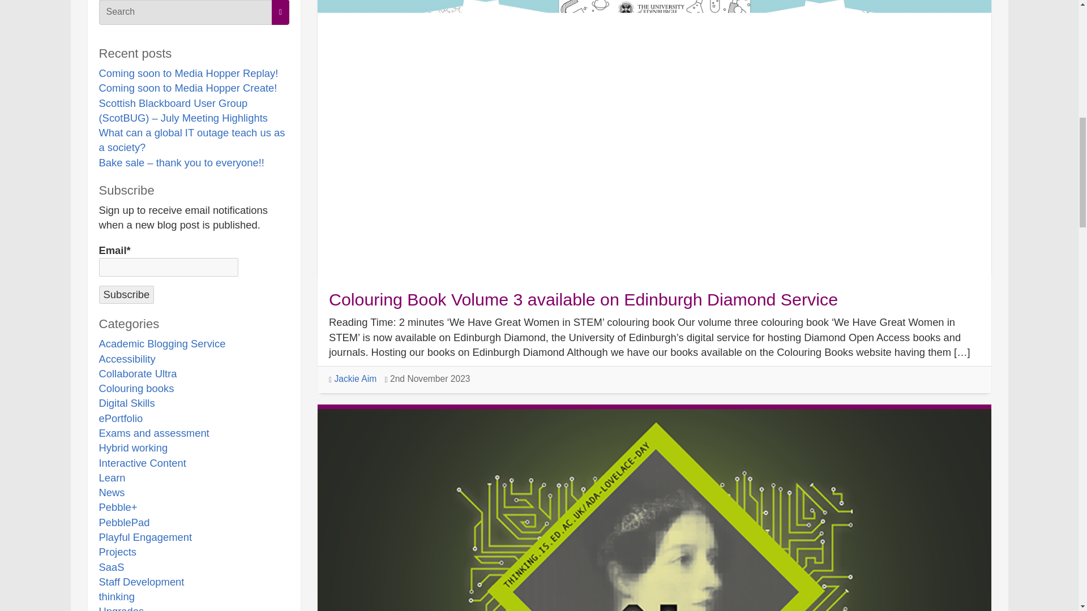 This screenshot has height=611, width=1087. What do you see at coordinates (354, 378) in the screenshot?
I see `Posts by Jackie Aim` at bounding box center [354, 378].